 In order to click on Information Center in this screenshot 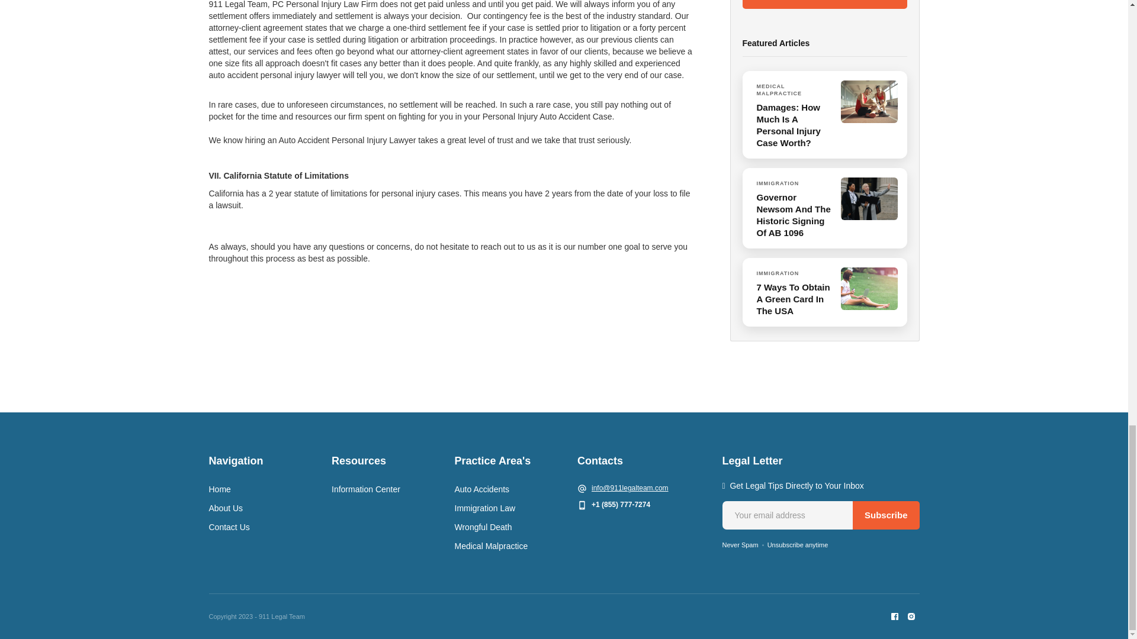, I will do `click(366, 489)`.